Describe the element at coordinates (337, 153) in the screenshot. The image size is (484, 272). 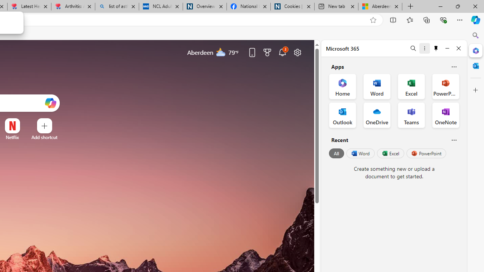
I see `All` at that location.